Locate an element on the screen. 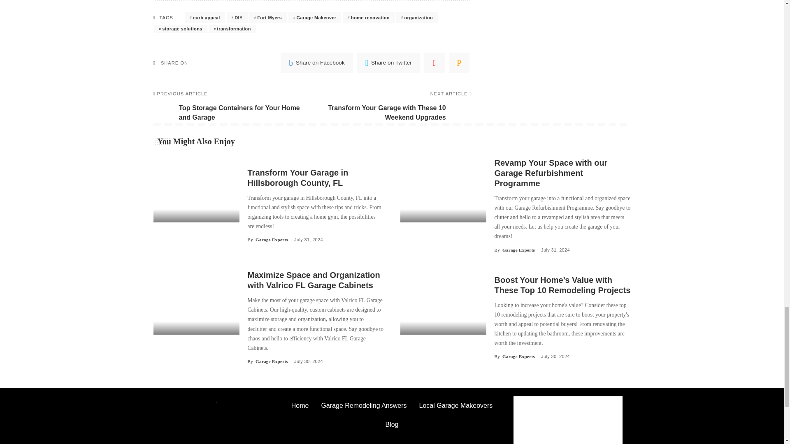  storage solutions is located at coordinates (180, 29).